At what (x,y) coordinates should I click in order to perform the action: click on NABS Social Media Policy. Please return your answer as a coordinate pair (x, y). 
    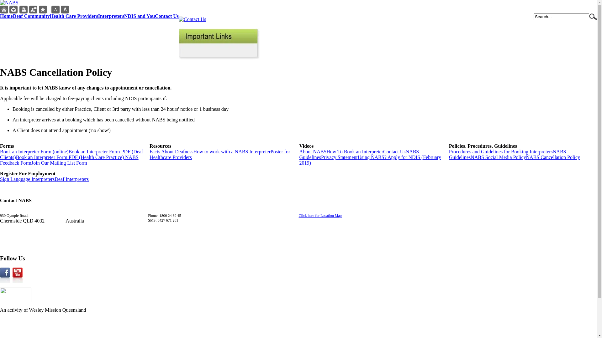
    Looking at the image, I should click on (498, 157).